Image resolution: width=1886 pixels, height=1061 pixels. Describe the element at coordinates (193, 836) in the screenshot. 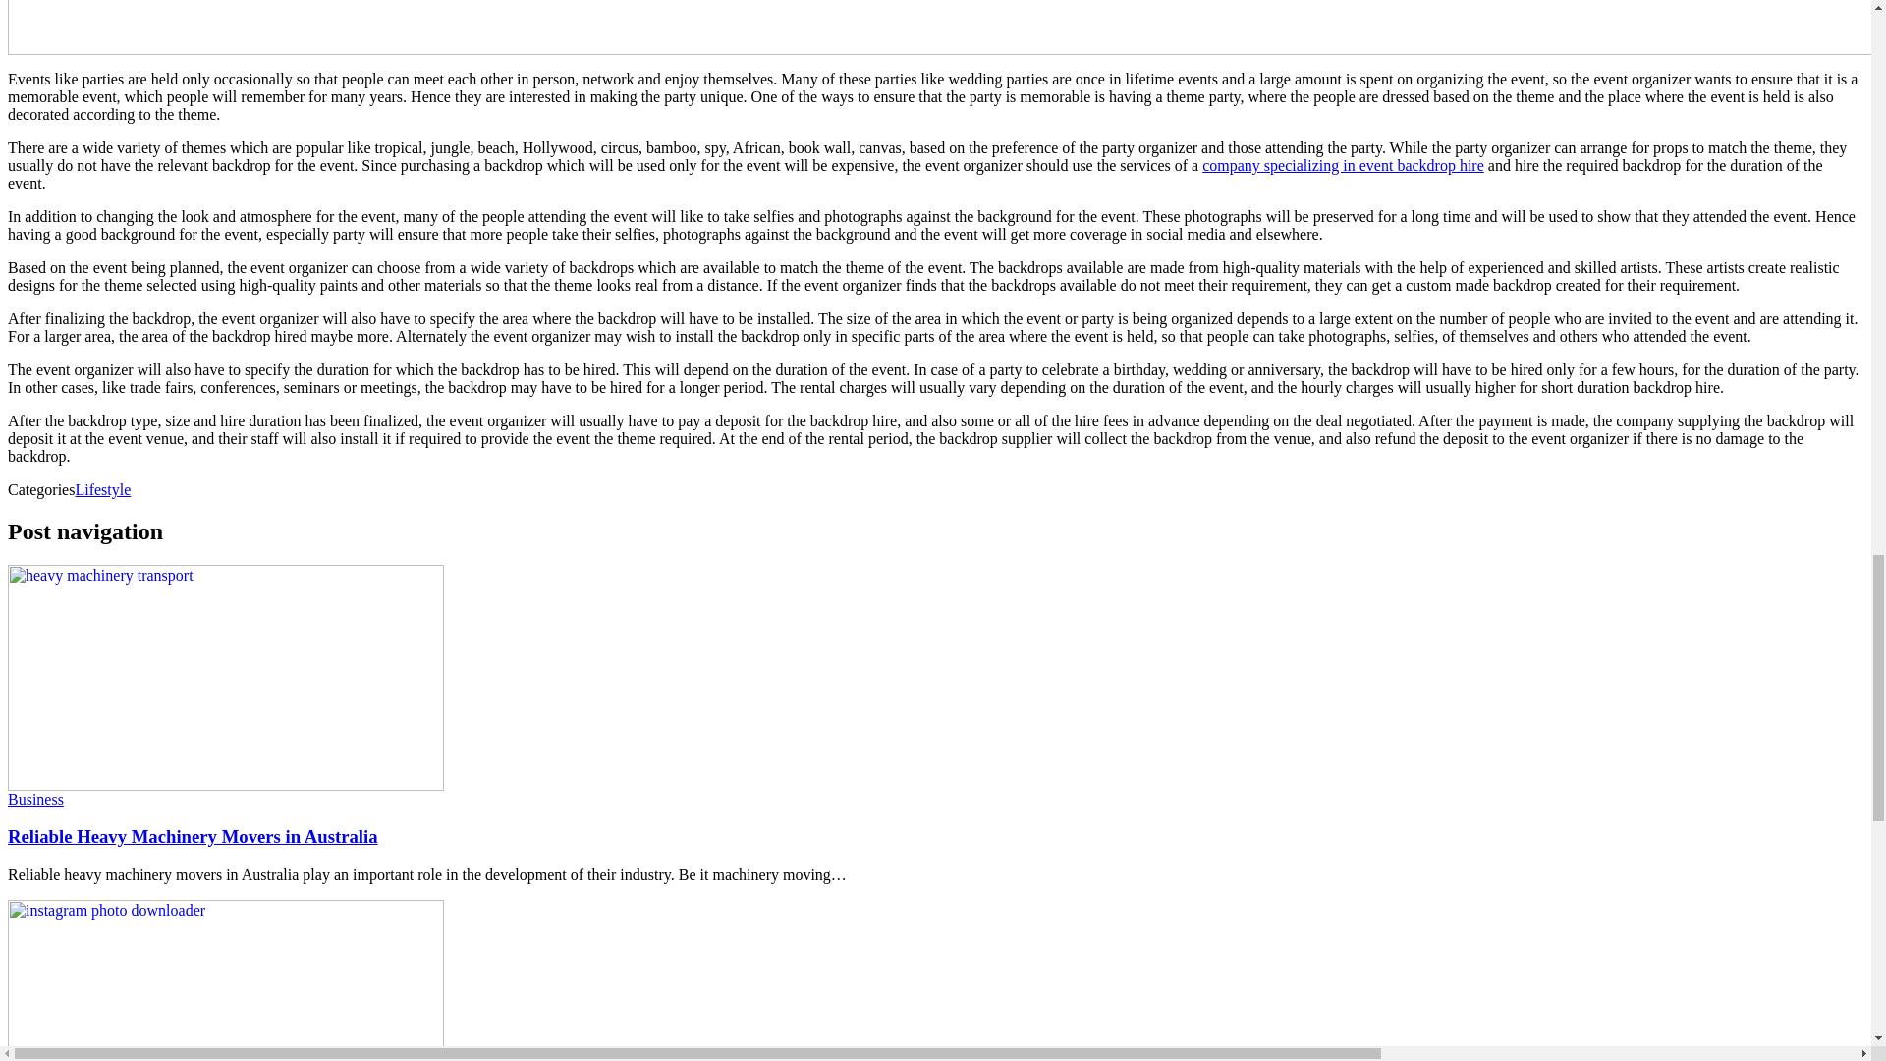

I see `Reliable Heavy Machinery Movers in Australia` at that location.